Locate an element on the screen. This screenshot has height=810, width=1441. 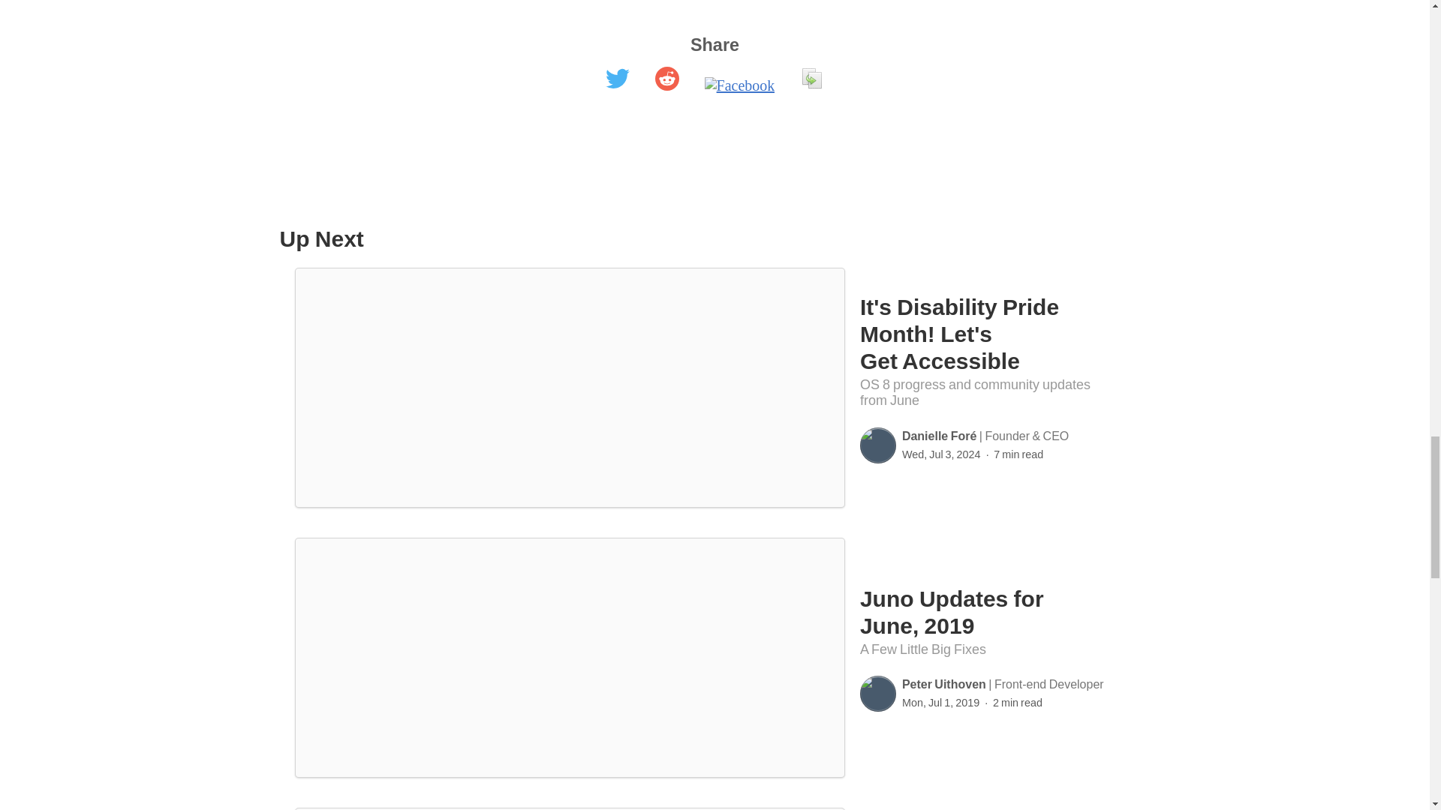
Estimated read time is located at coordinates (1012, 702).